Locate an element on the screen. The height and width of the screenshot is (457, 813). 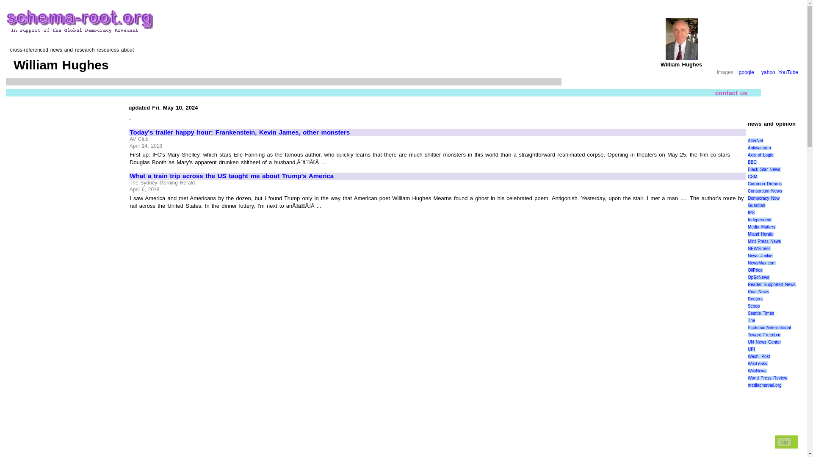
AlterNet is located at coordinates (755, 140).